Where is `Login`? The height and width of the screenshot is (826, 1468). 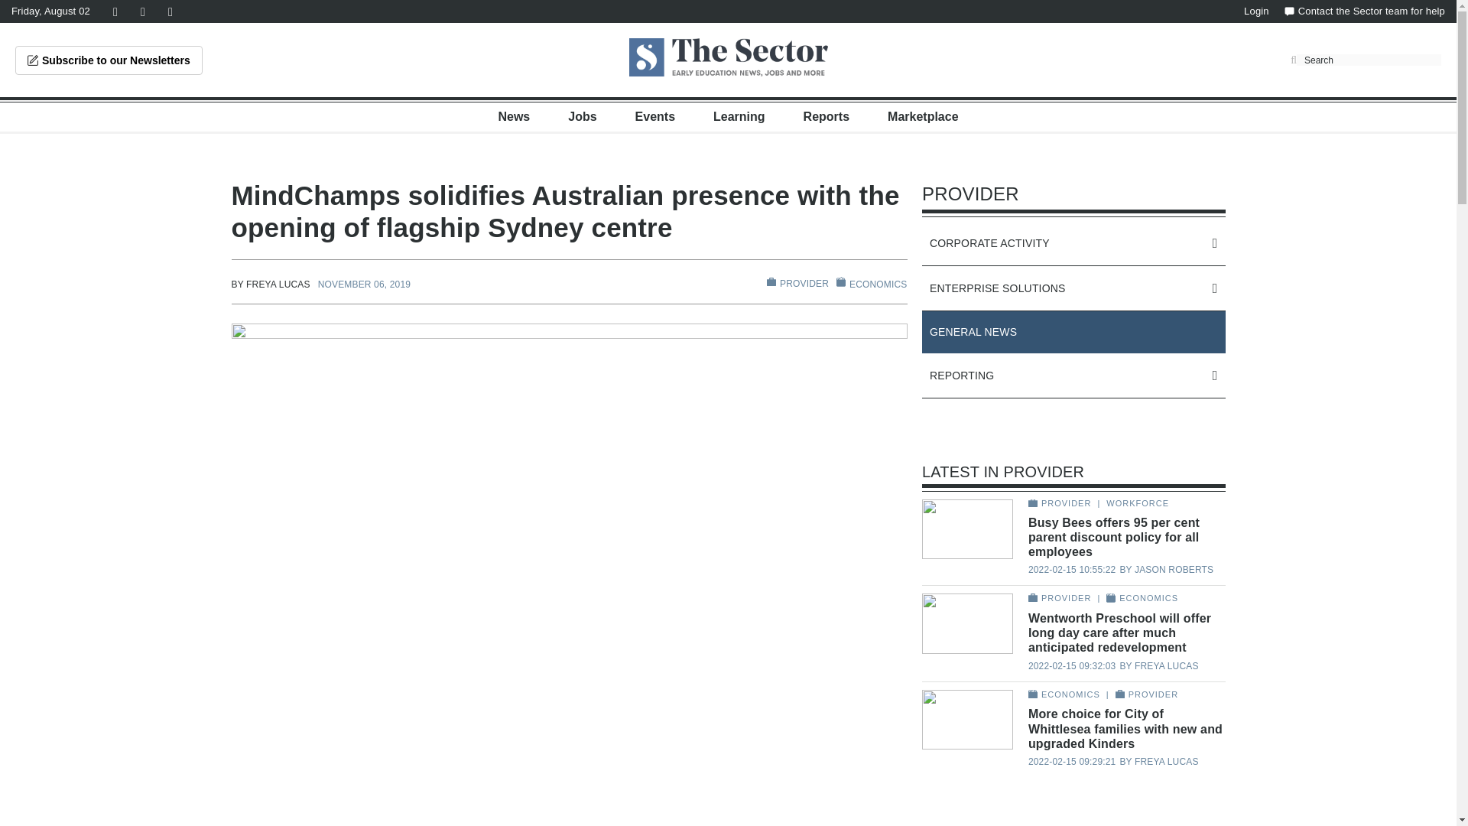 Login is located at coordinates (1256, 11).